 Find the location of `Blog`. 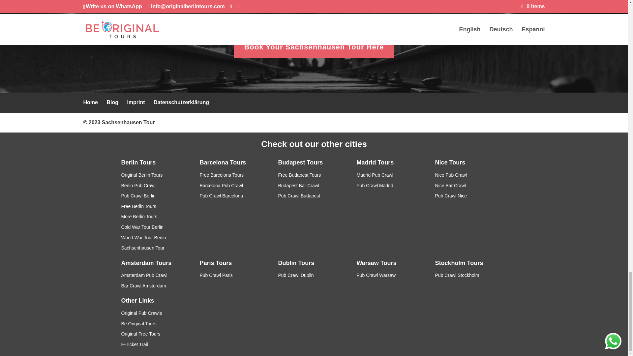

Blog is located at coordinates (112, 102).